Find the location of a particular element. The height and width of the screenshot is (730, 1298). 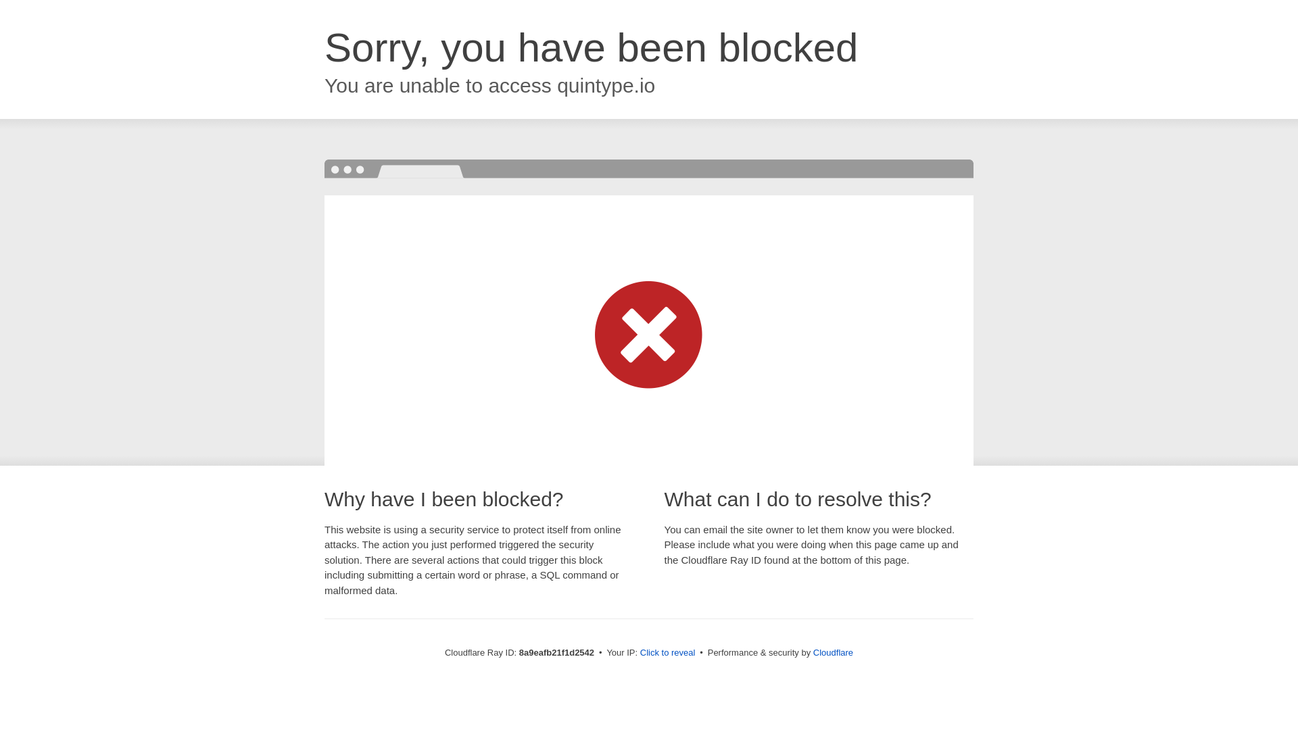

Cloudflare is located at coordinates (833, 652).